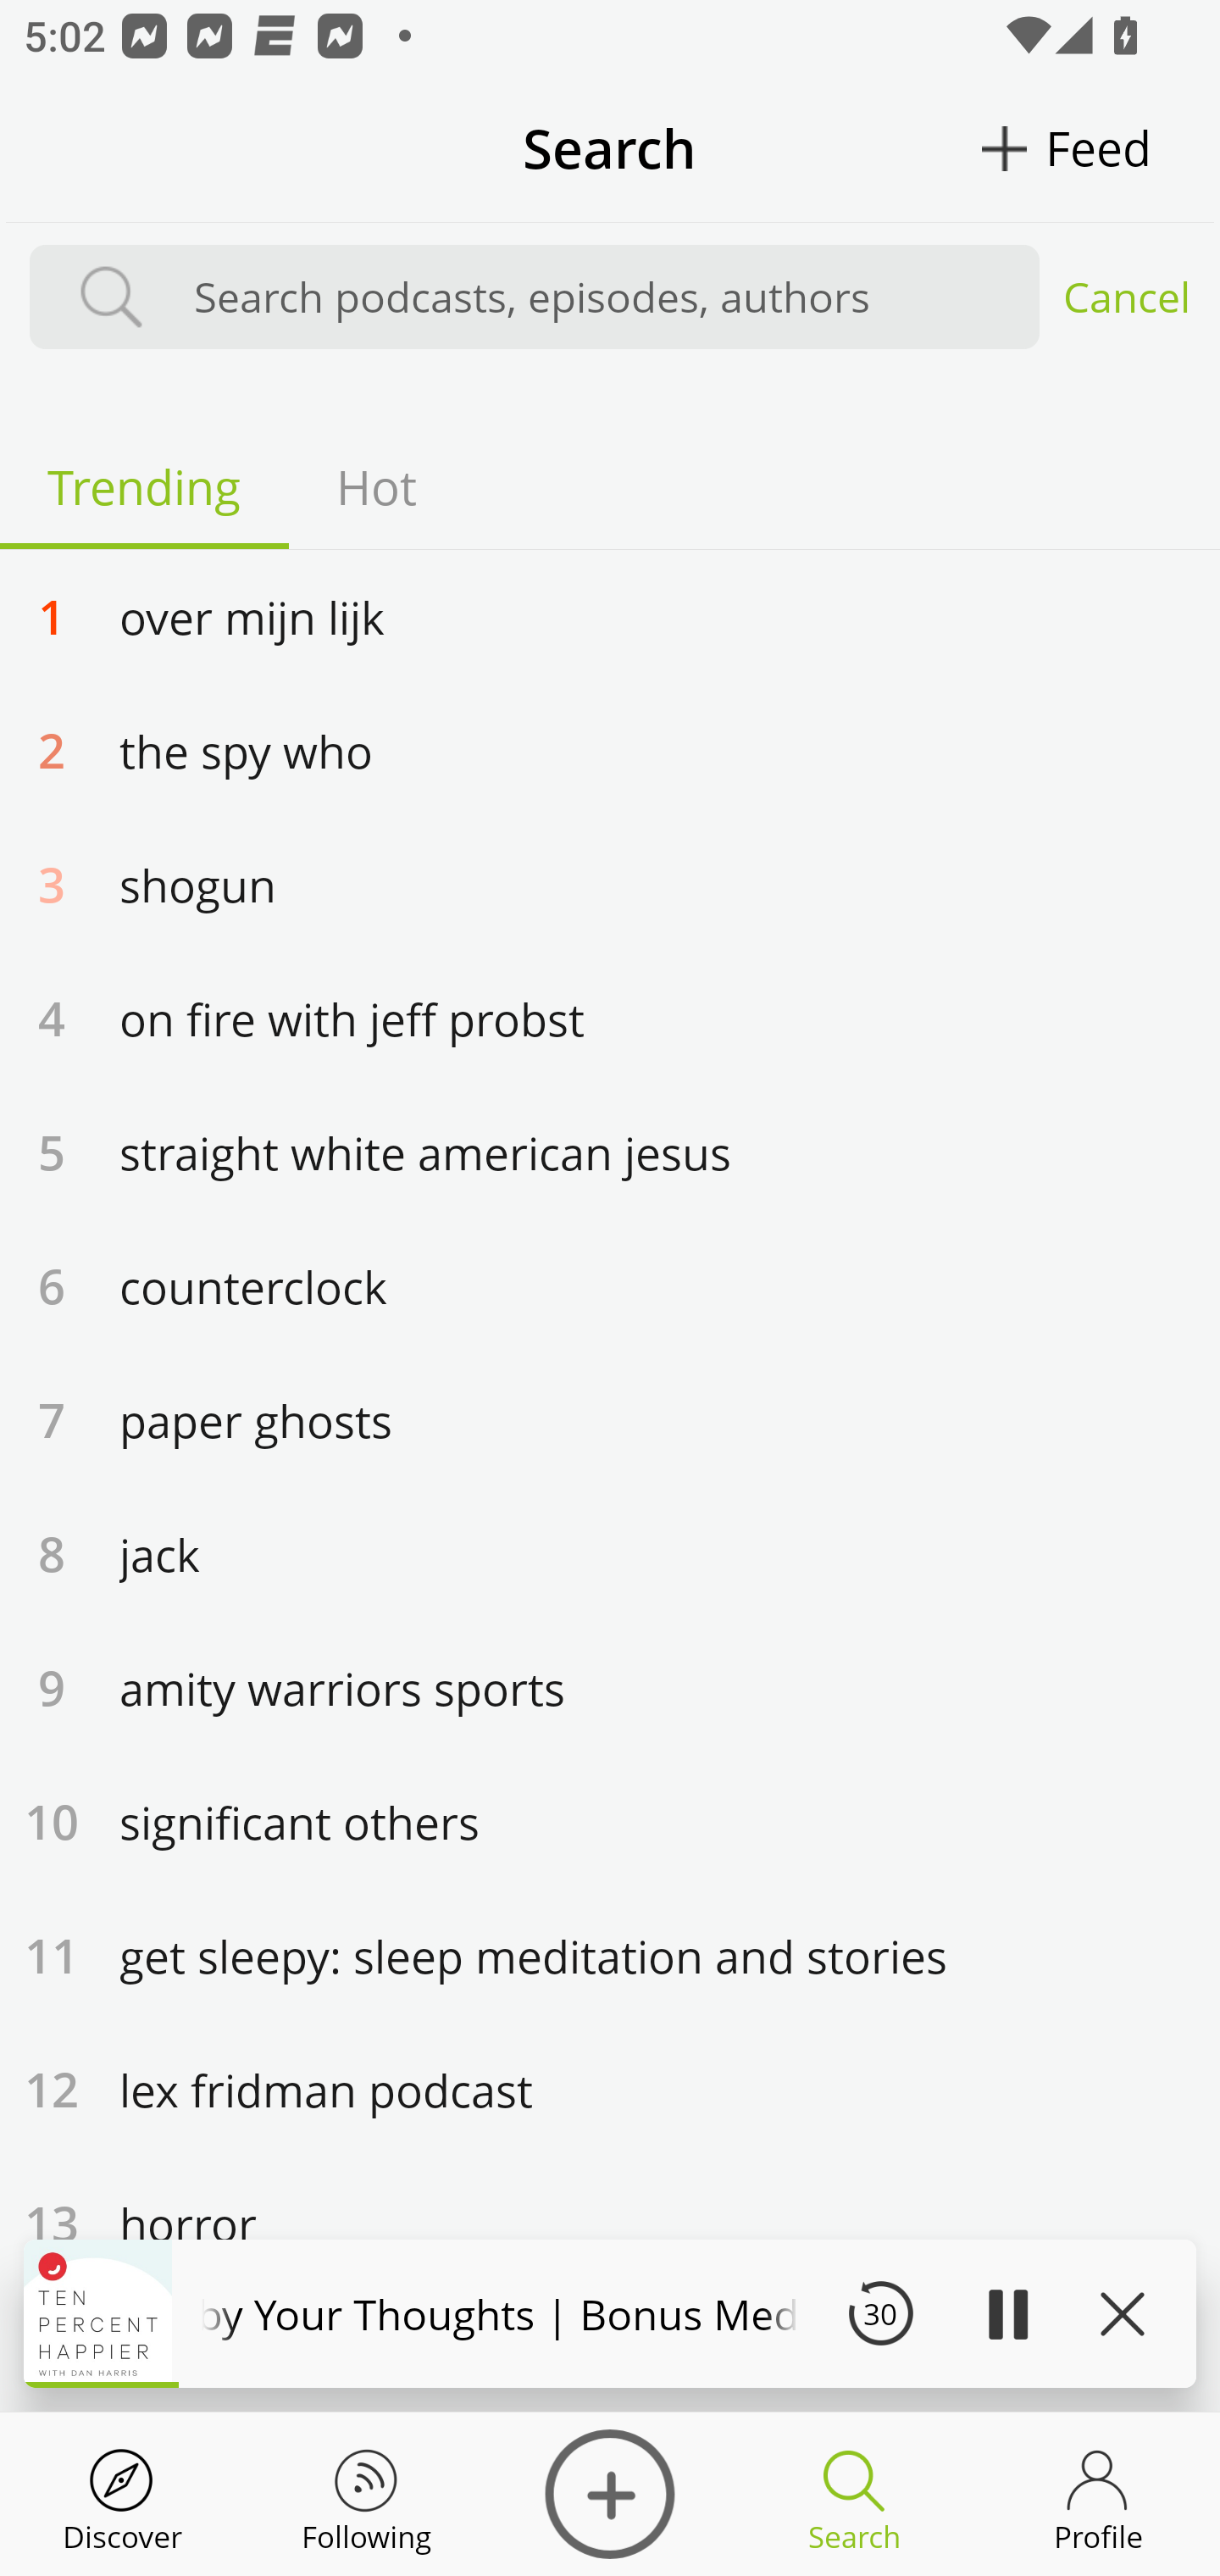 The width and height of the screenshot is (1220, 2576). Describe the element at coordinates (1098, 147) in the screenshot. I see `Feed` at that location.